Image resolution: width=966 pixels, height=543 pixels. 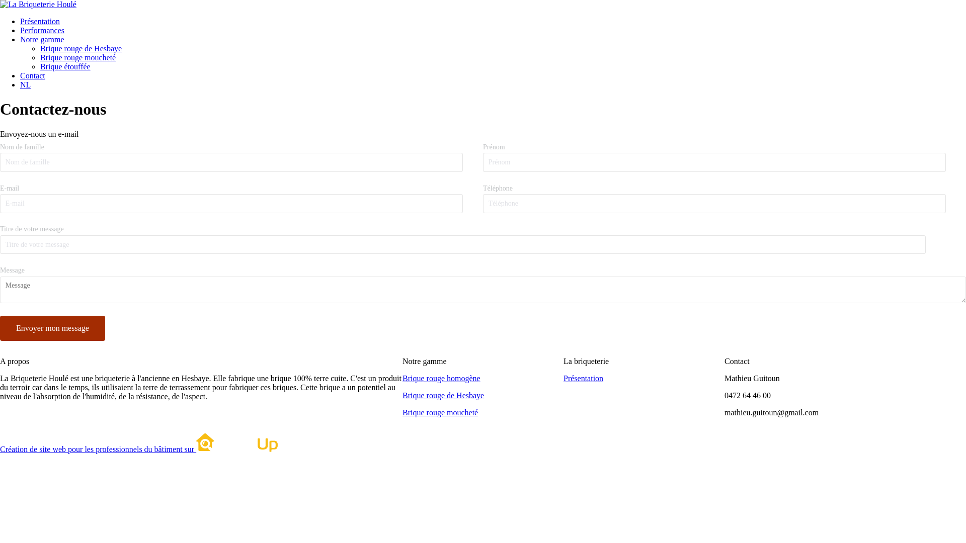 What do you see at coordinates (42, 39) in the screenshot?
I see `Notre gamme` at bounding box center [42, 39].